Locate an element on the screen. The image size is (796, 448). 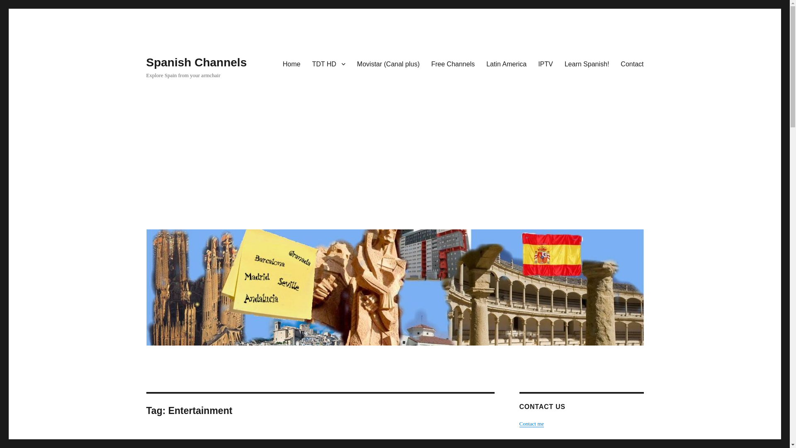
Contact is located at coordinates (632, 63).